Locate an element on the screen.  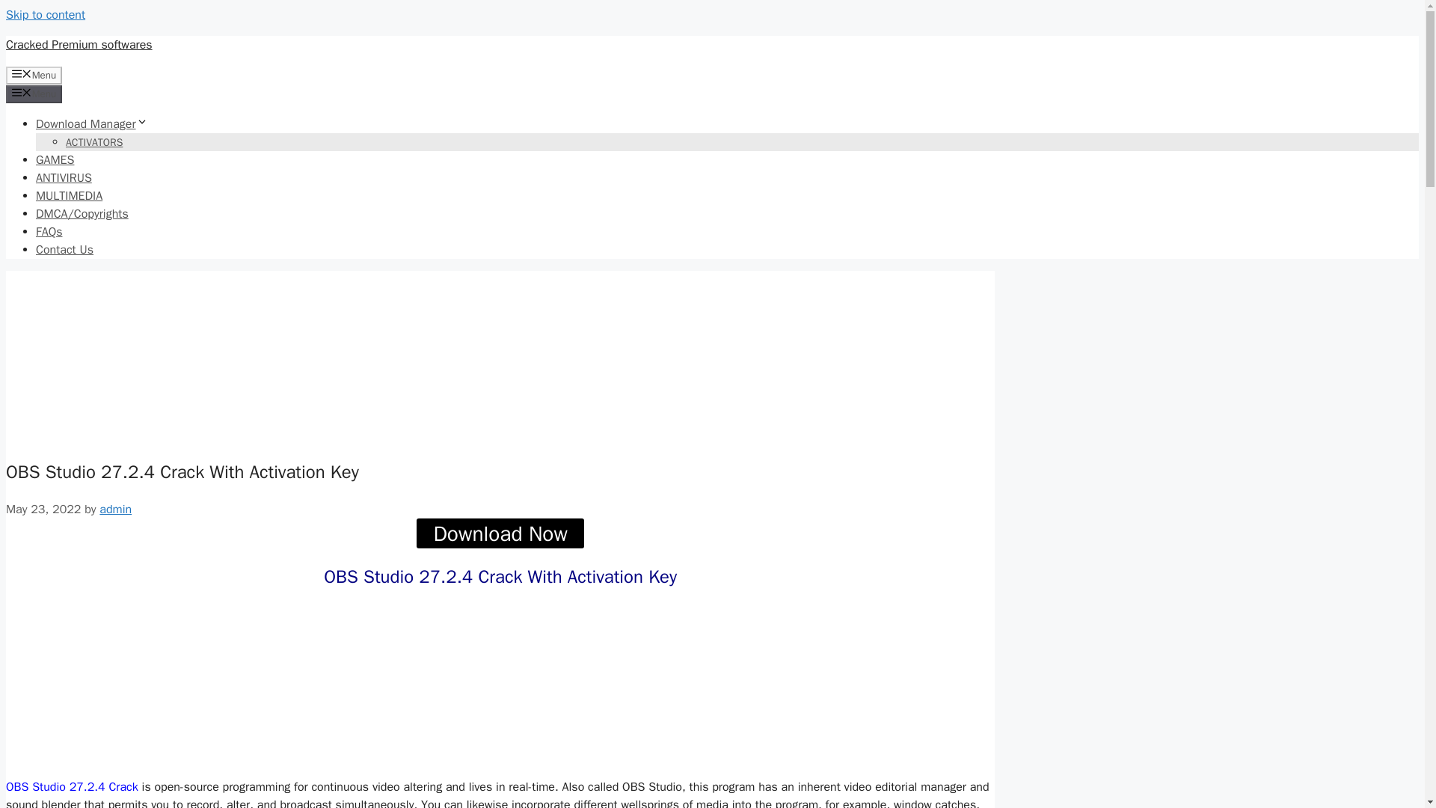
Skip to content is located at coordinates (45, 15).